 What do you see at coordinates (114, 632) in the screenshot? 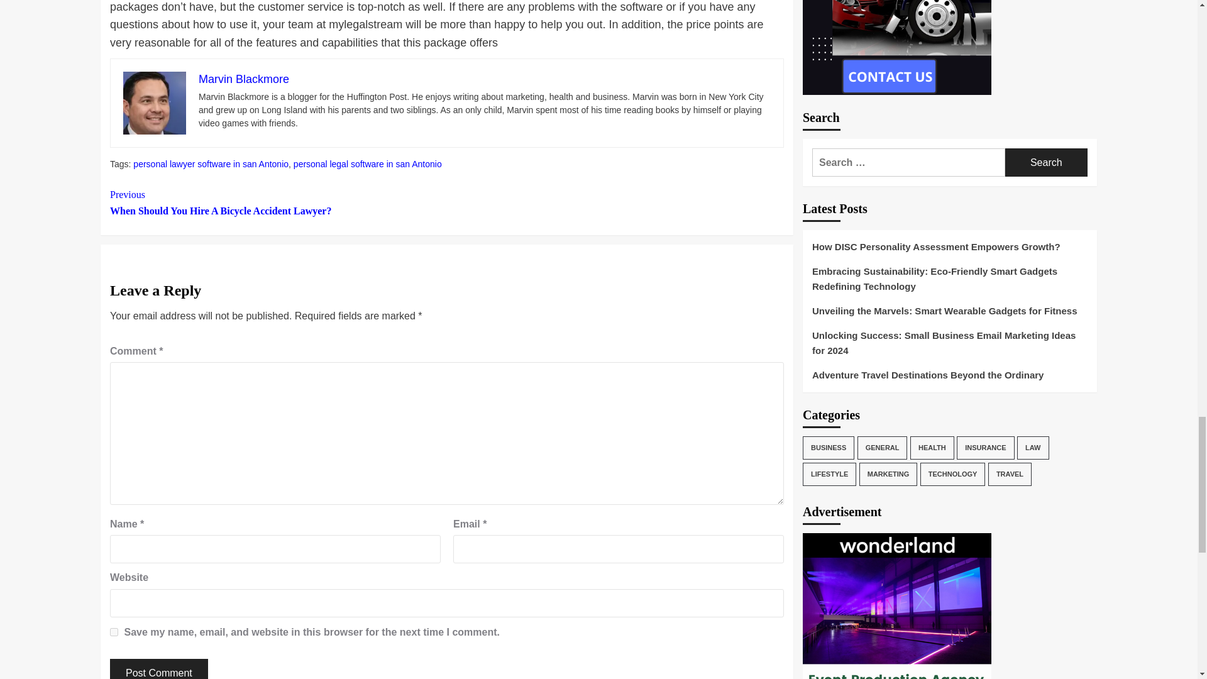
I see `personal legal software in san Antonio` at bounding box center [114, 632].